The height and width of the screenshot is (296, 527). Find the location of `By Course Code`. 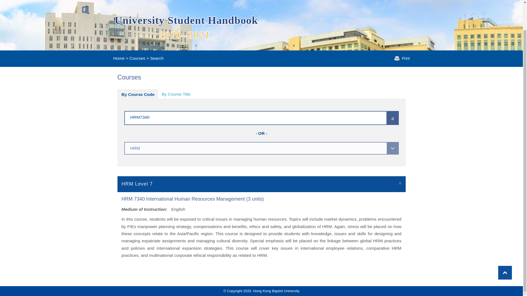

By Course Code is located at coordinates (138, 94).